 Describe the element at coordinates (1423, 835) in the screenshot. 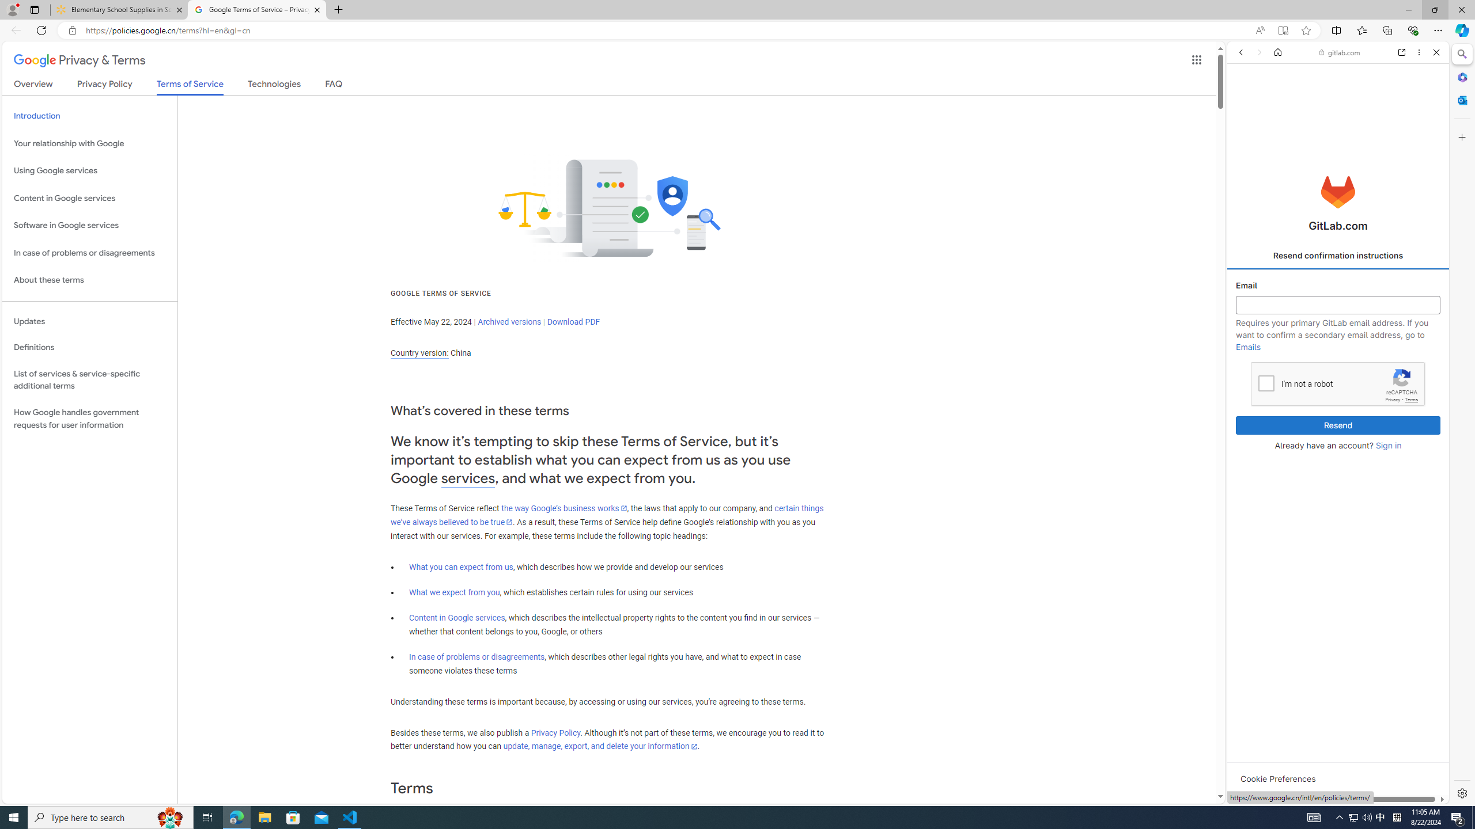

I see `All images` at that location.